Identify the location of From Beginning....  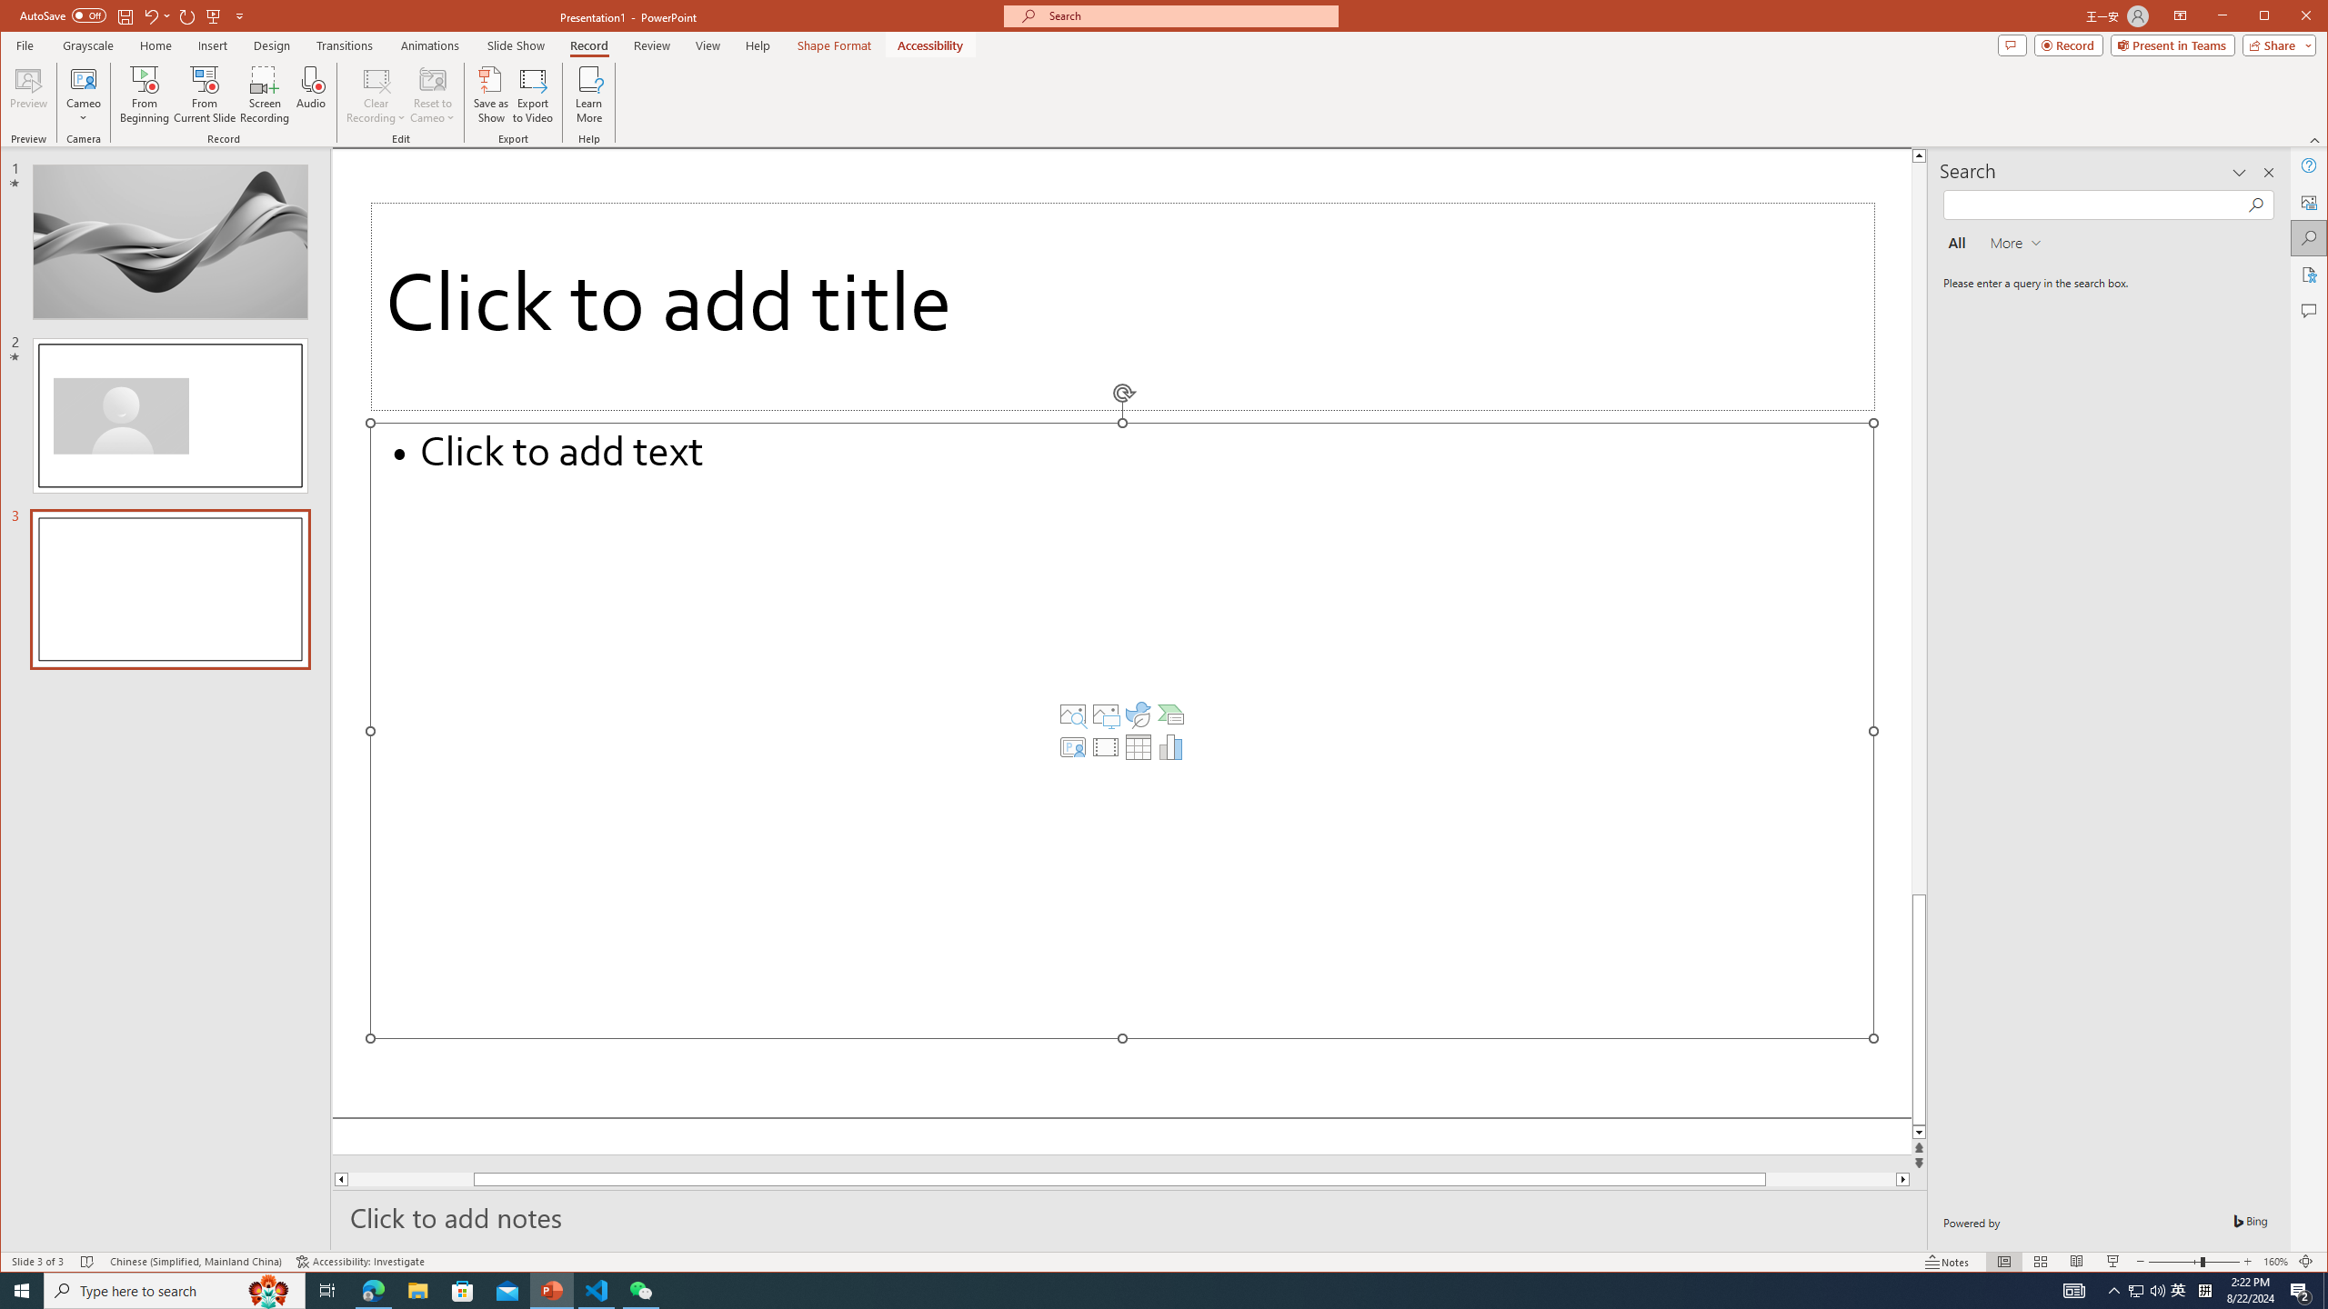
(145, 95).